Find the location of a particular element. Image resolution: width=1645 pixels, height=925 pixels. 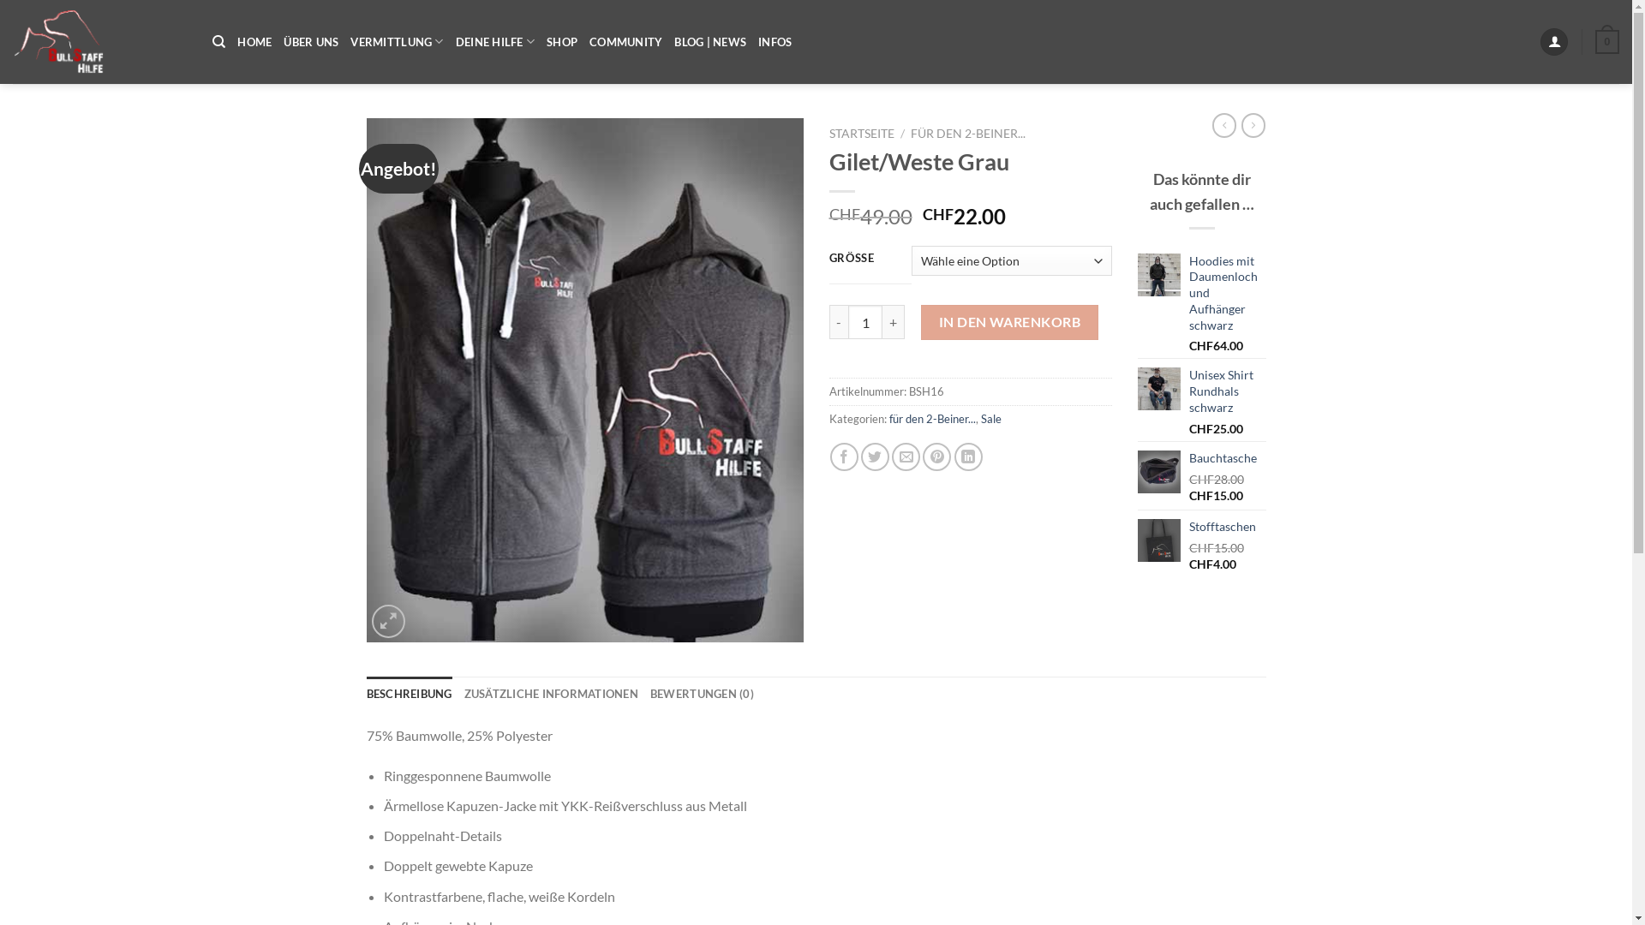

DEINE HILFE is located at coordinates (495, 41).